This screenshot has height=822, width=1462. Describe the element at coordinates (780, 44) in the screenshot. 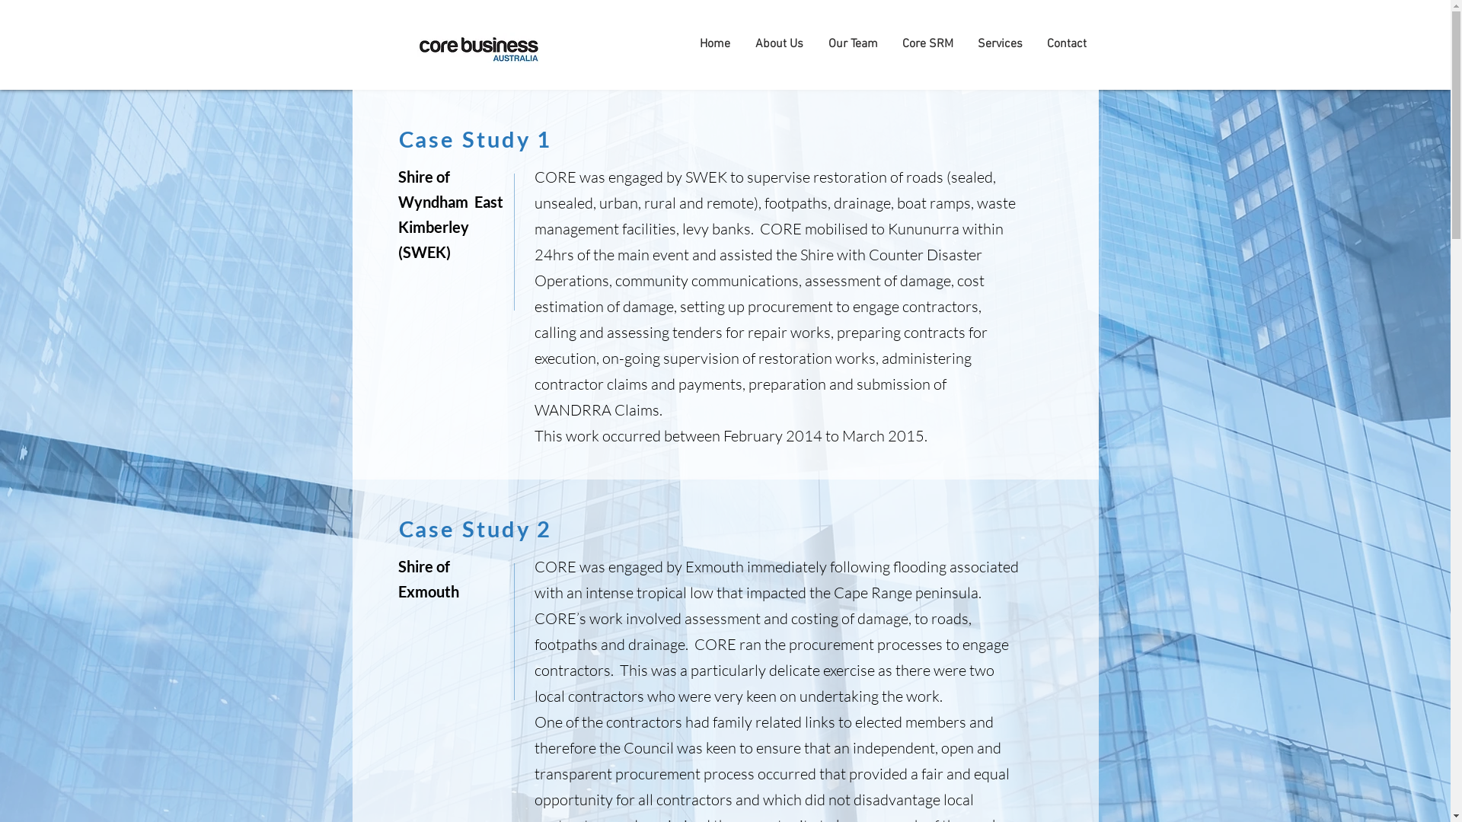

I see `About Us` at that location.